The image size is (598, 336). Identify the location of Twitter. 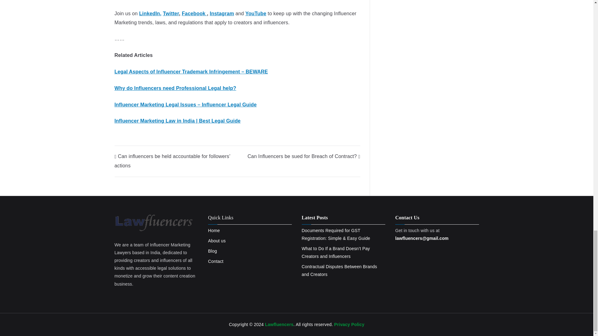
(171, 13).